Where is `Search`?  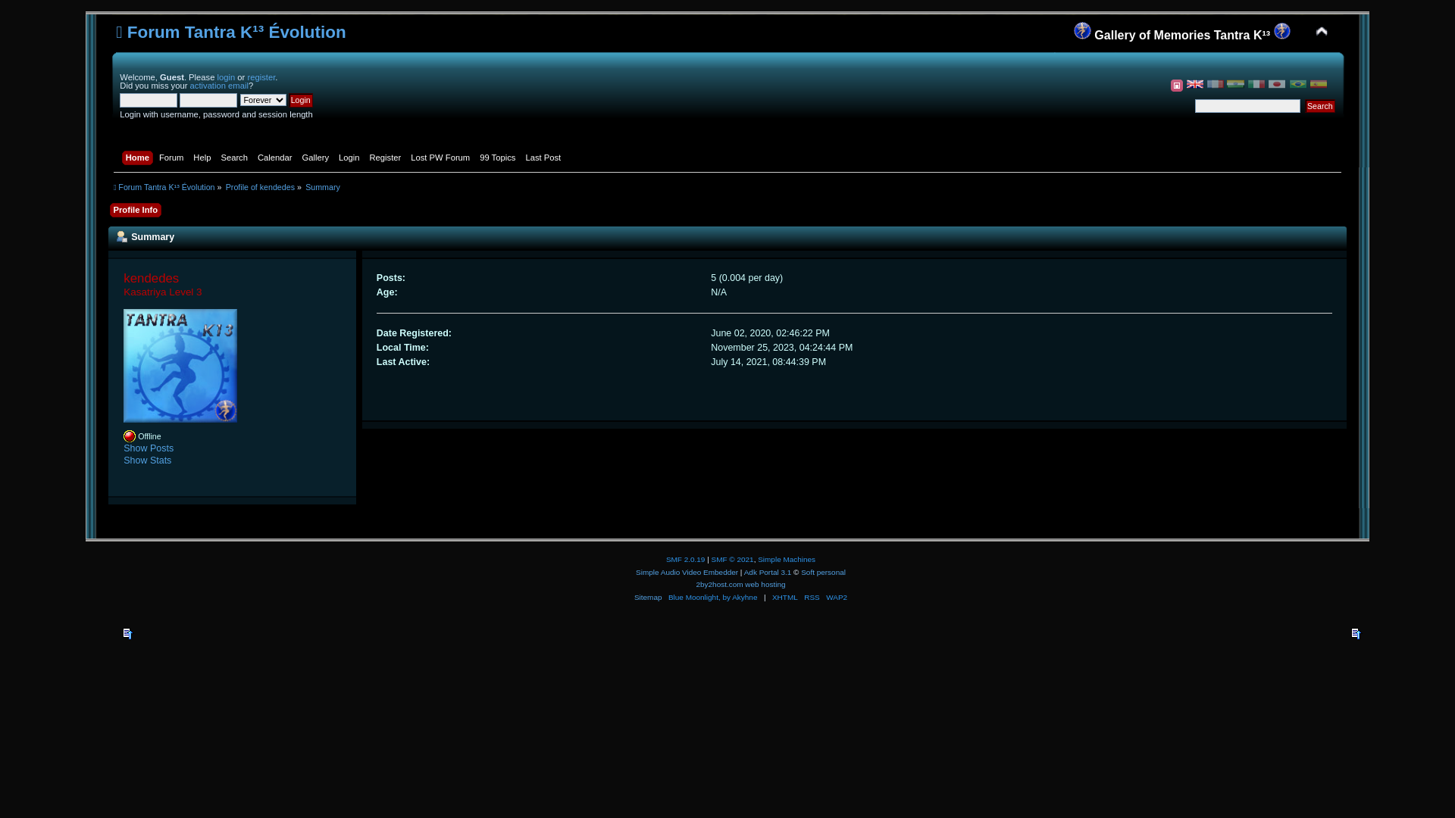 Search is located at coordinates (236, 159).